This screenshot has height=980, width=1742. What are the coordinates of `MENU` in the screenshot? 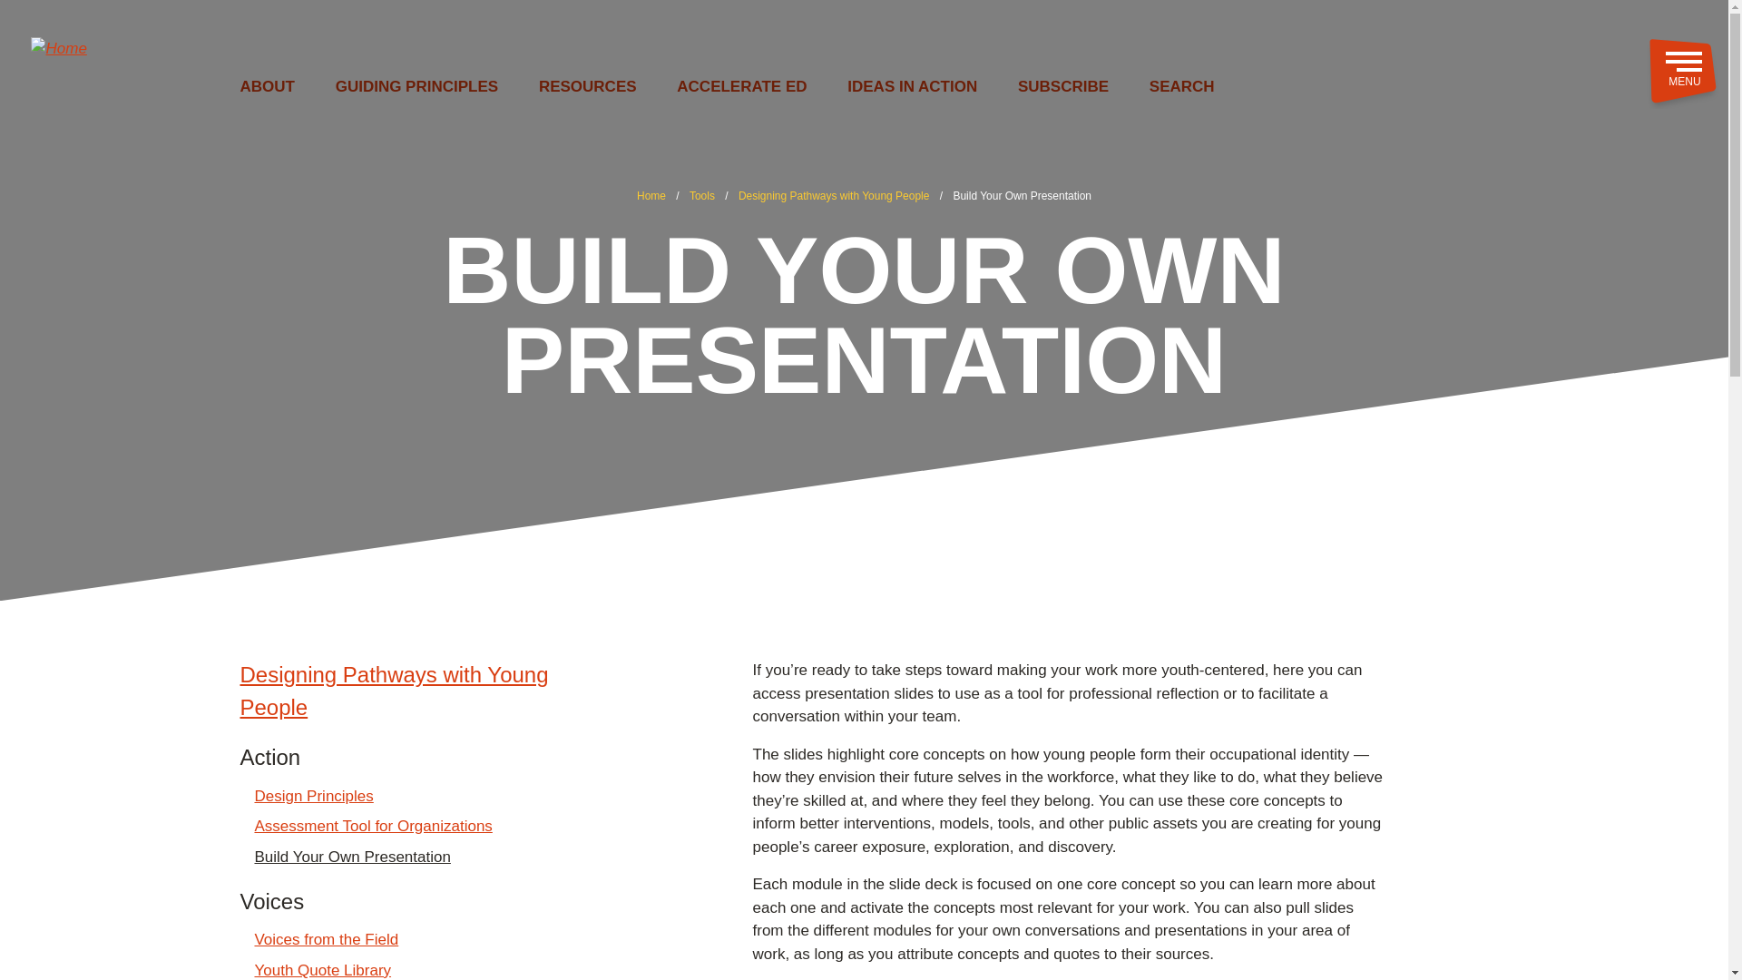 It's located at (1682, 72).